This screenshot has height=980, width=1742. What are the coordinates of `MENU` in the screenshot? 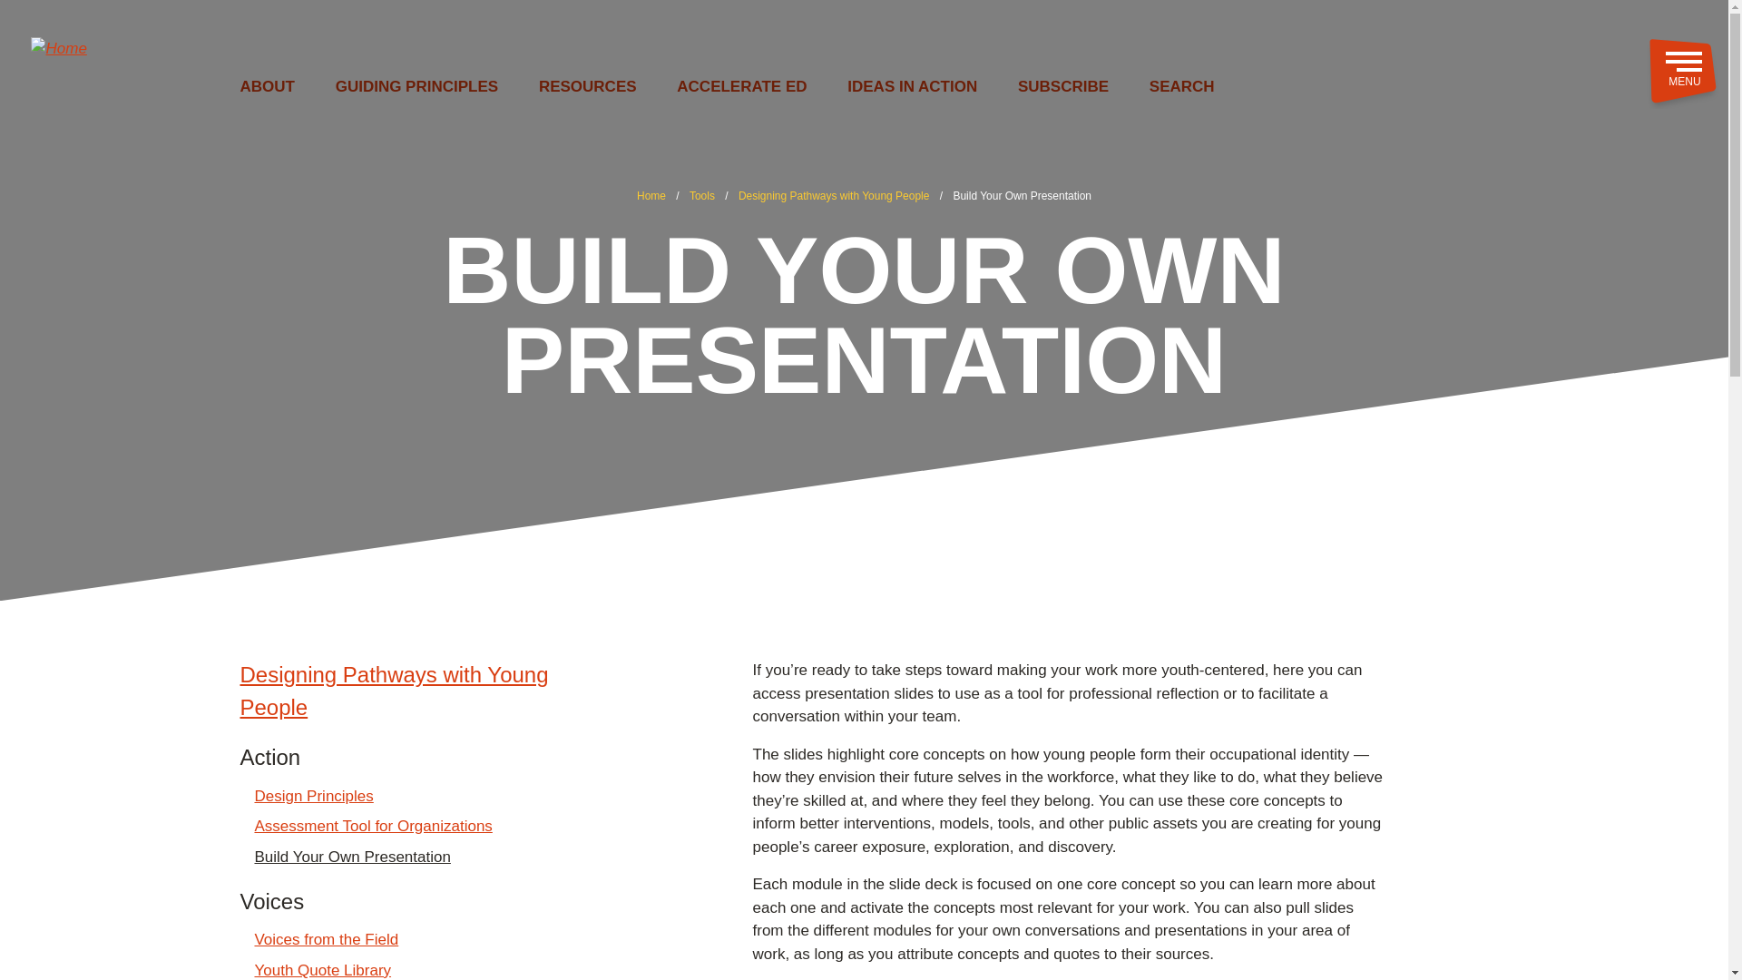 It's located at (1682, 72).